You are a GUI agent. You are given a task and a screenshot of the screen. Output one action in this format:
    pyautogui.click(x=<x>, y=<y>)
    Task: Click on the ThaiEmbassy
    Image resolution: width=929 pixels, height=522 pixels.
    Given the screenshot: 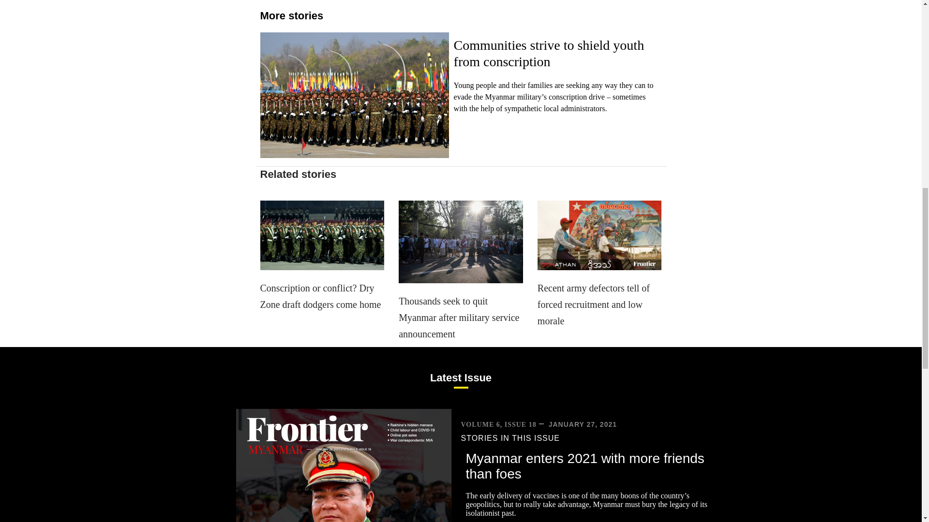 What is the action you would take?
    pyautogui.click(x=461, y=242)
    